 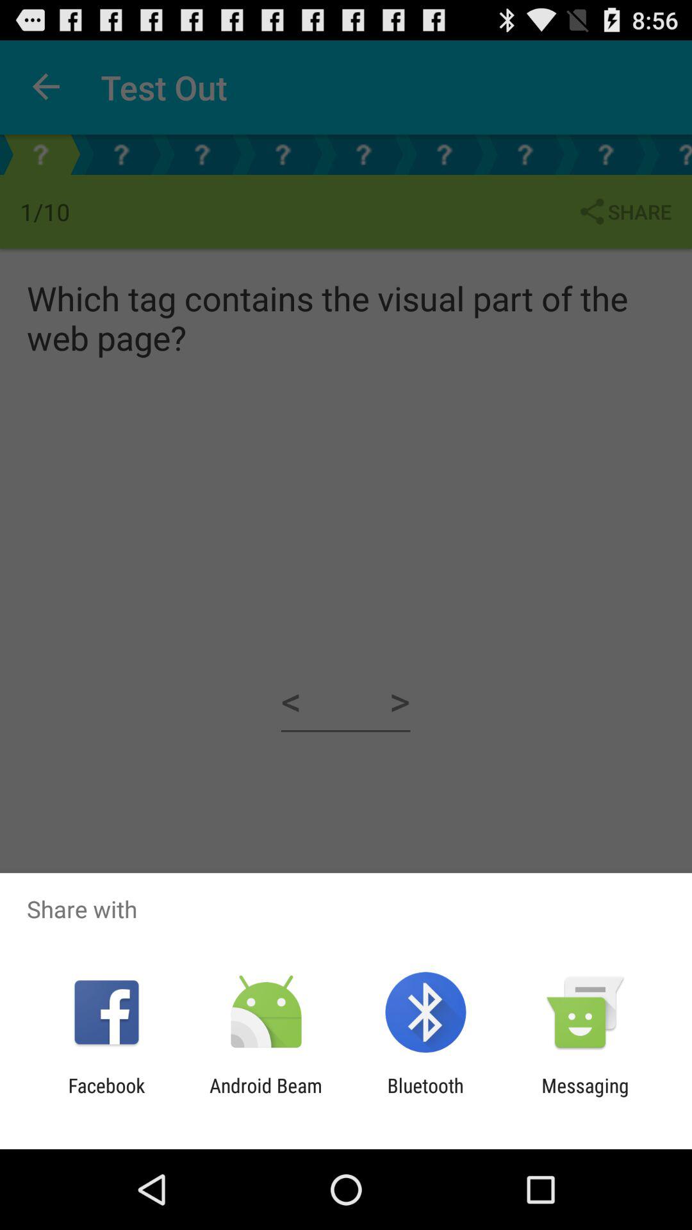 What do you see at coordinates (425, 1097) in the screenshot?
I see `select the icon to the right of the android beam item` at bounding box center [425, 1097].